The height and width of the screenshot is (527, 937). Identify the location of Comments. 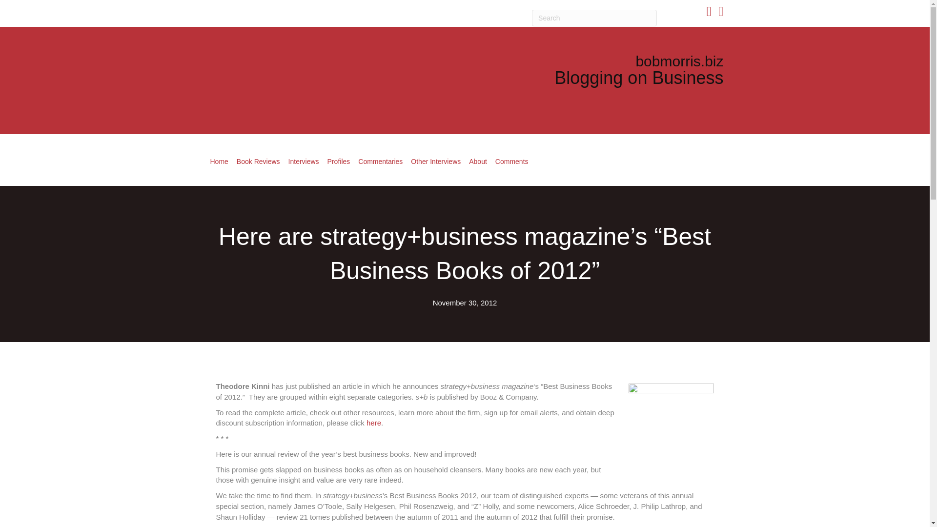
(511, 161).